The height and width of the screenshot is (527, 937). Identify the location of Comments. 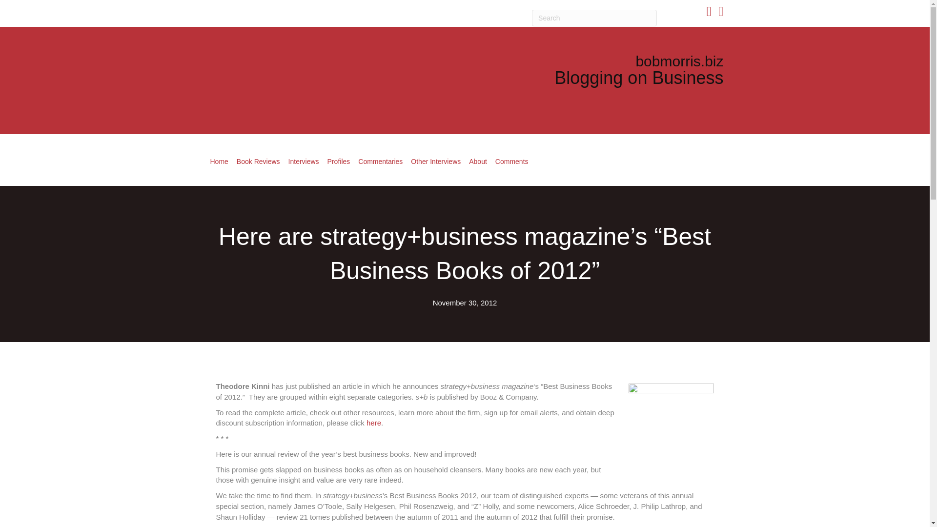
(511, 161).